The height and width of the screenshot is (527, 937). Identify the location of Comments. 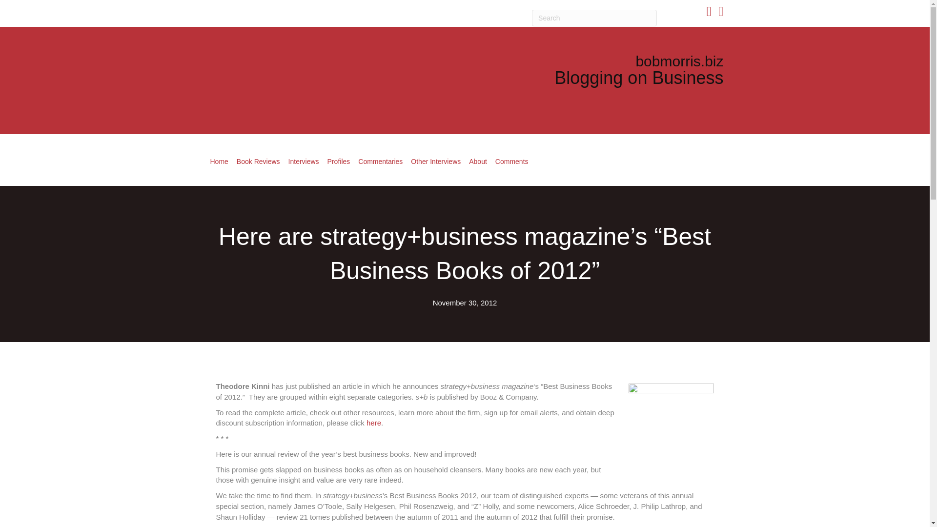
(511, 161).